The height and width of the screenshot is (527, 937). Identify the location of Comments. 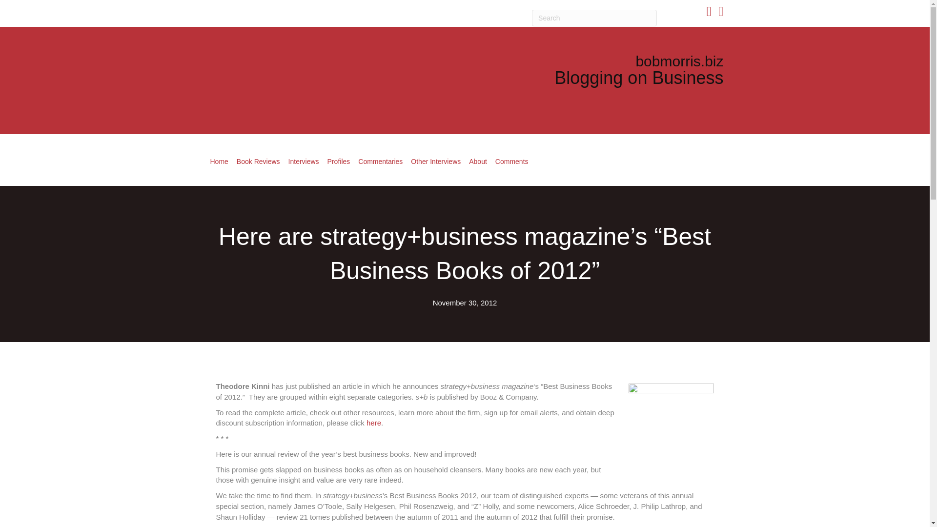
(511, 161).